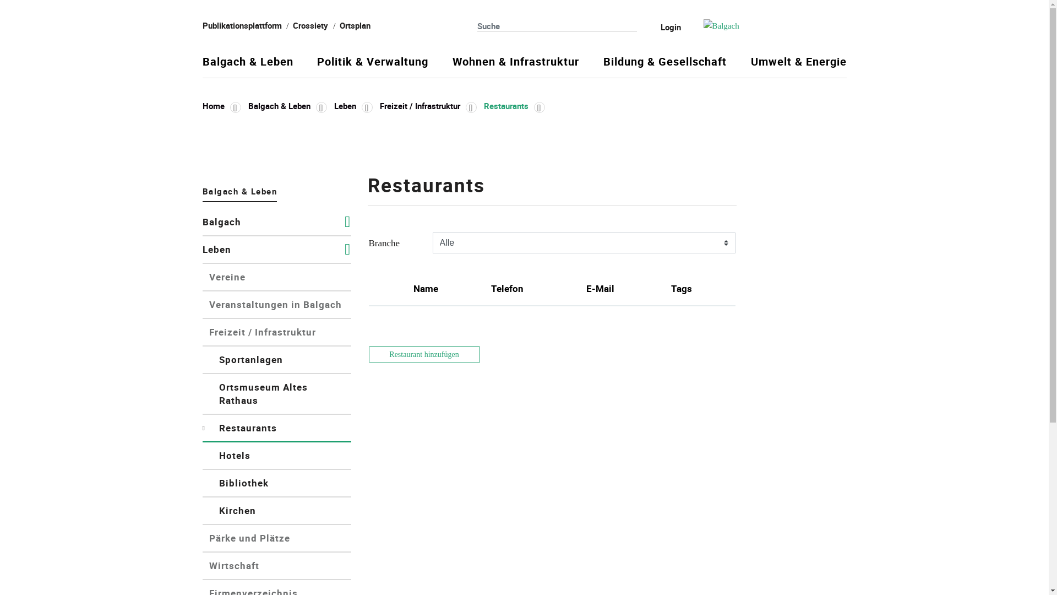 This screenshot has height=595, width=1057. What do you see at coordinates (277, 566) in the screenshot?
I see `Wirtschaft` at bounding box center [277, 566].